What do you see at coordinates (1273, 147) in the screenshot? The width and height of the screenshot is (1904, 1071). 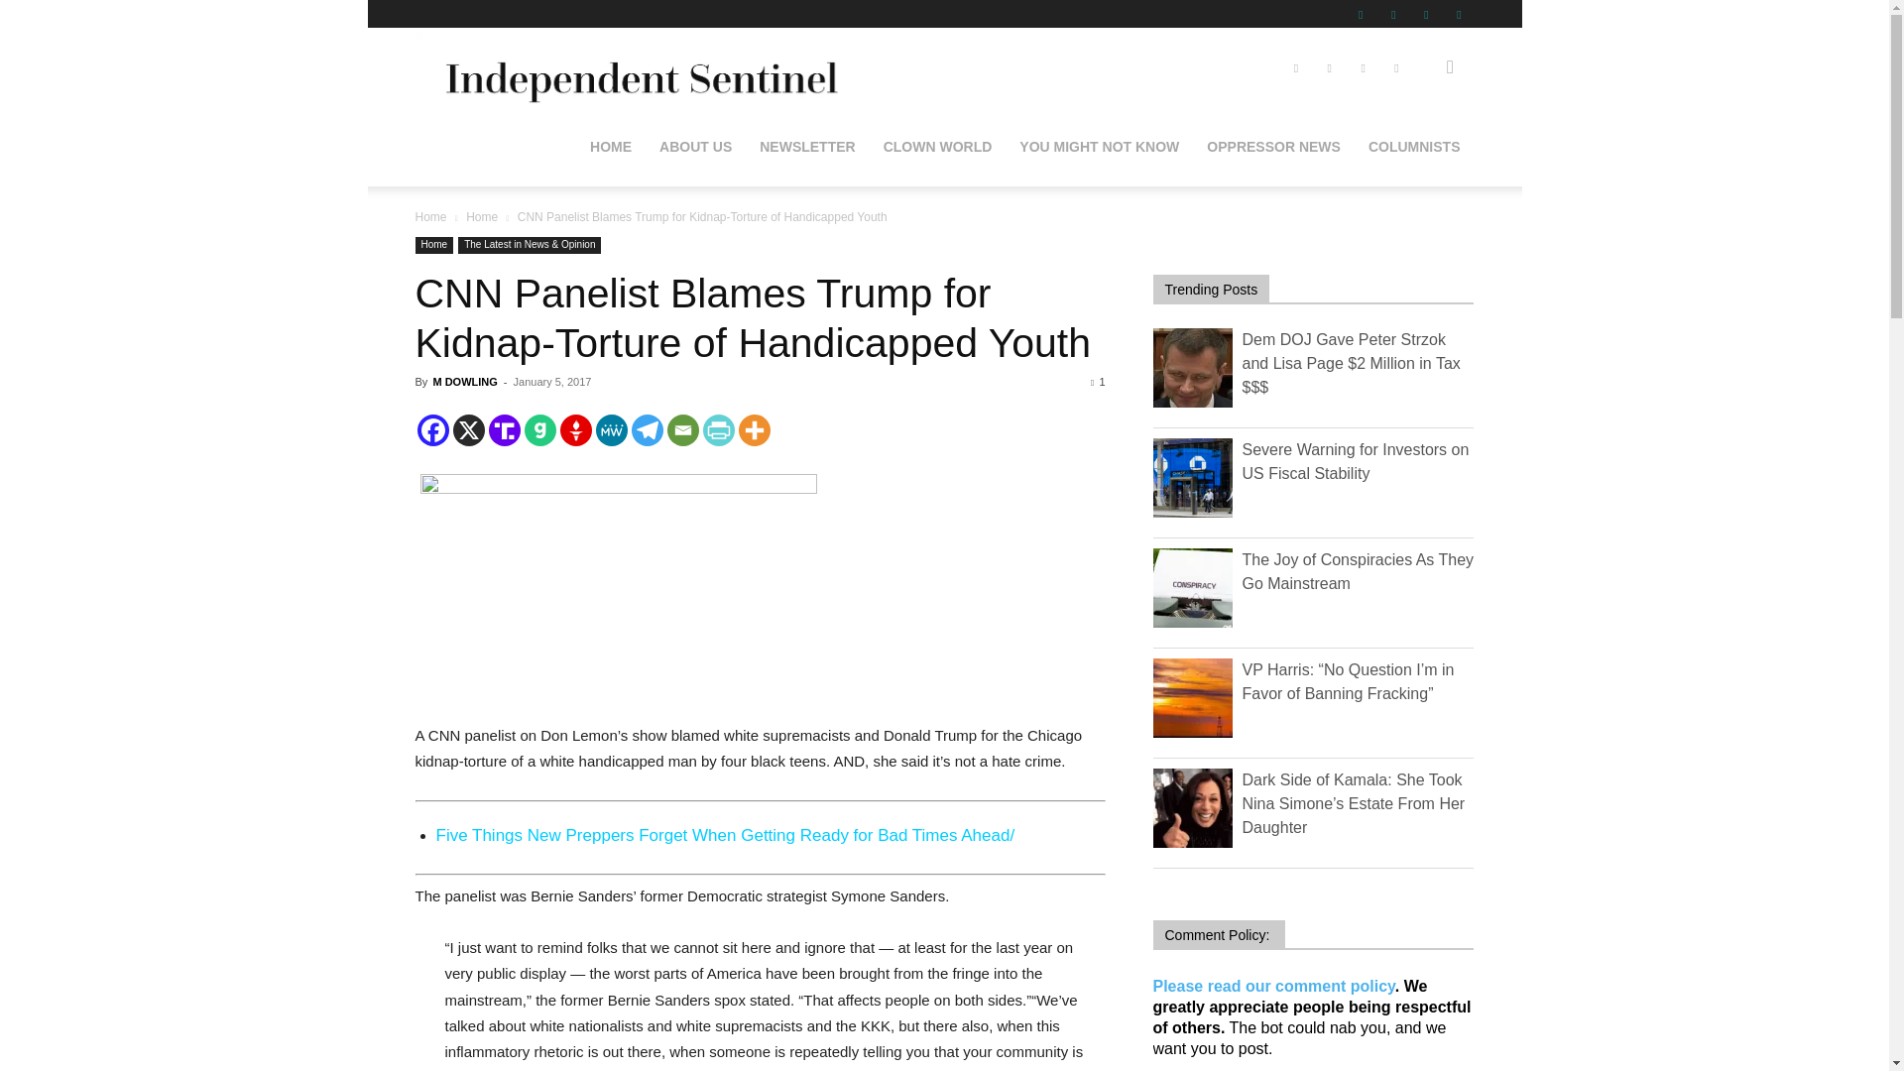 I see `OPPRESSOR NEWS` at bounding box center [1273, 147].